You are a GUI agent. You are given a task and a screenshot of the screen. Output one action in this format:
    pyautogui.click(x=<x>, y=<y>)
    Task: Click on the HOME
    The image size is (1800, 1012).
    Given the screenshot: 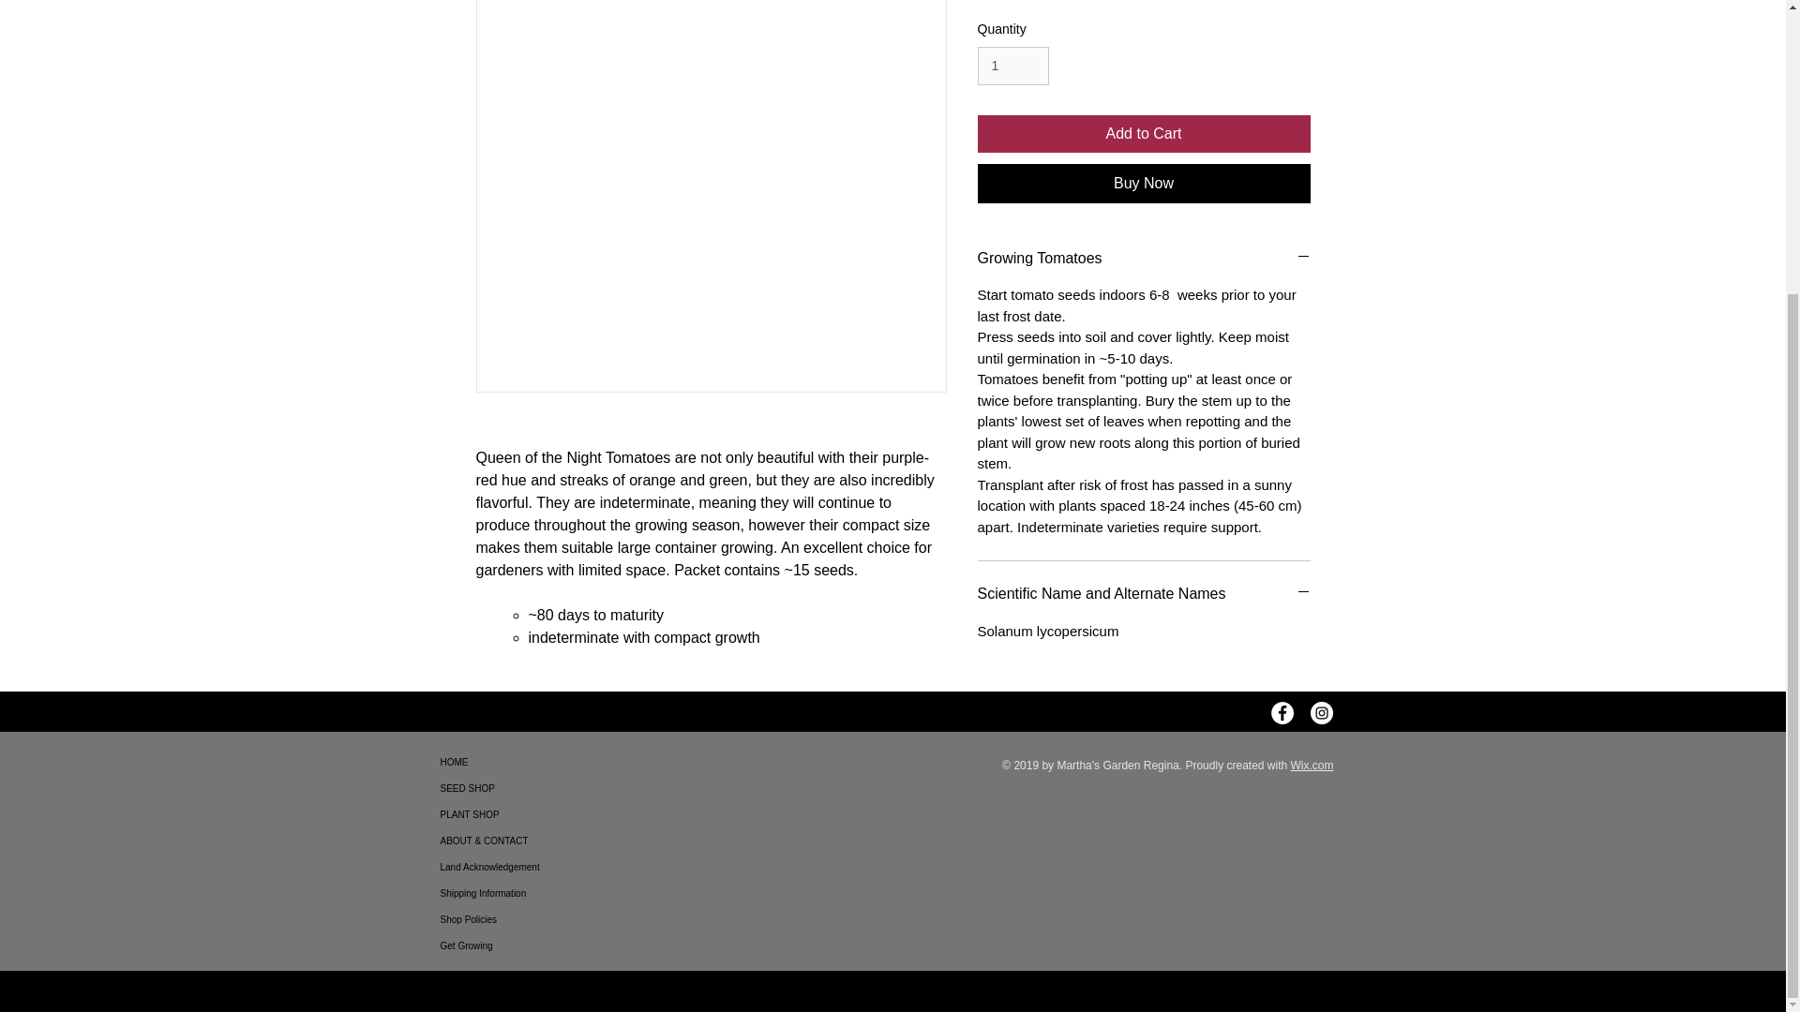 What is the action you would take?
    pyautogui.click(x=506, y=763)
    